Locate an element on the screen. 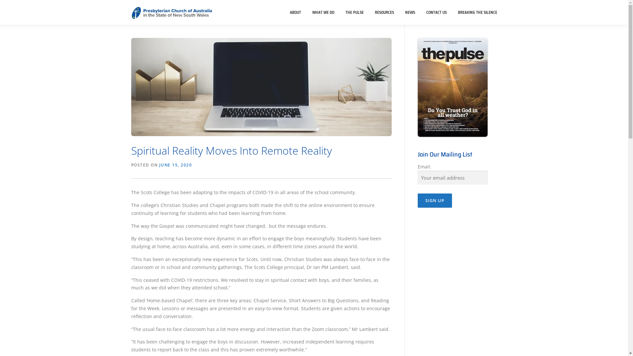  JUNE 15, 2020 is located at coordinates (175, 165).